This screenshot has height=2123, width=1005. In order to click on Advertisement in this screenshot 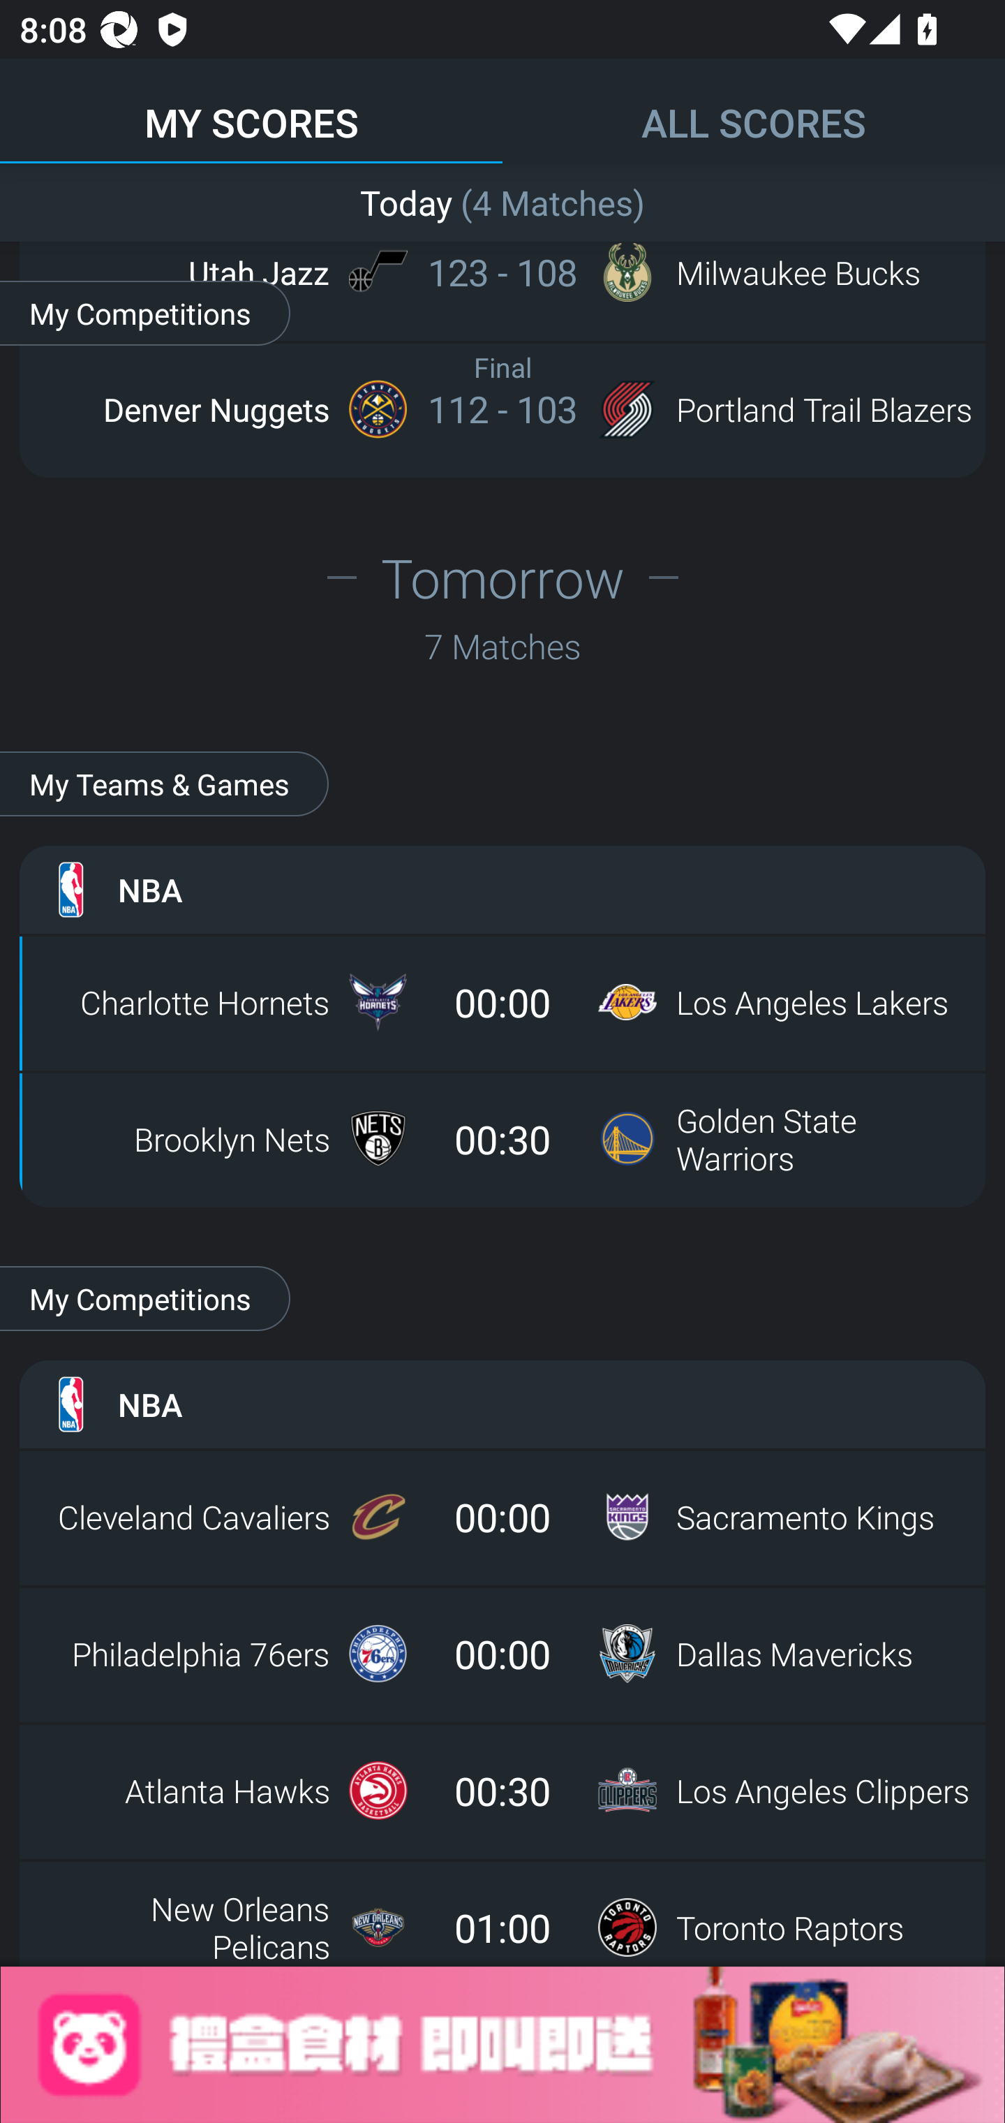, I will do `click(502, 2045)`.